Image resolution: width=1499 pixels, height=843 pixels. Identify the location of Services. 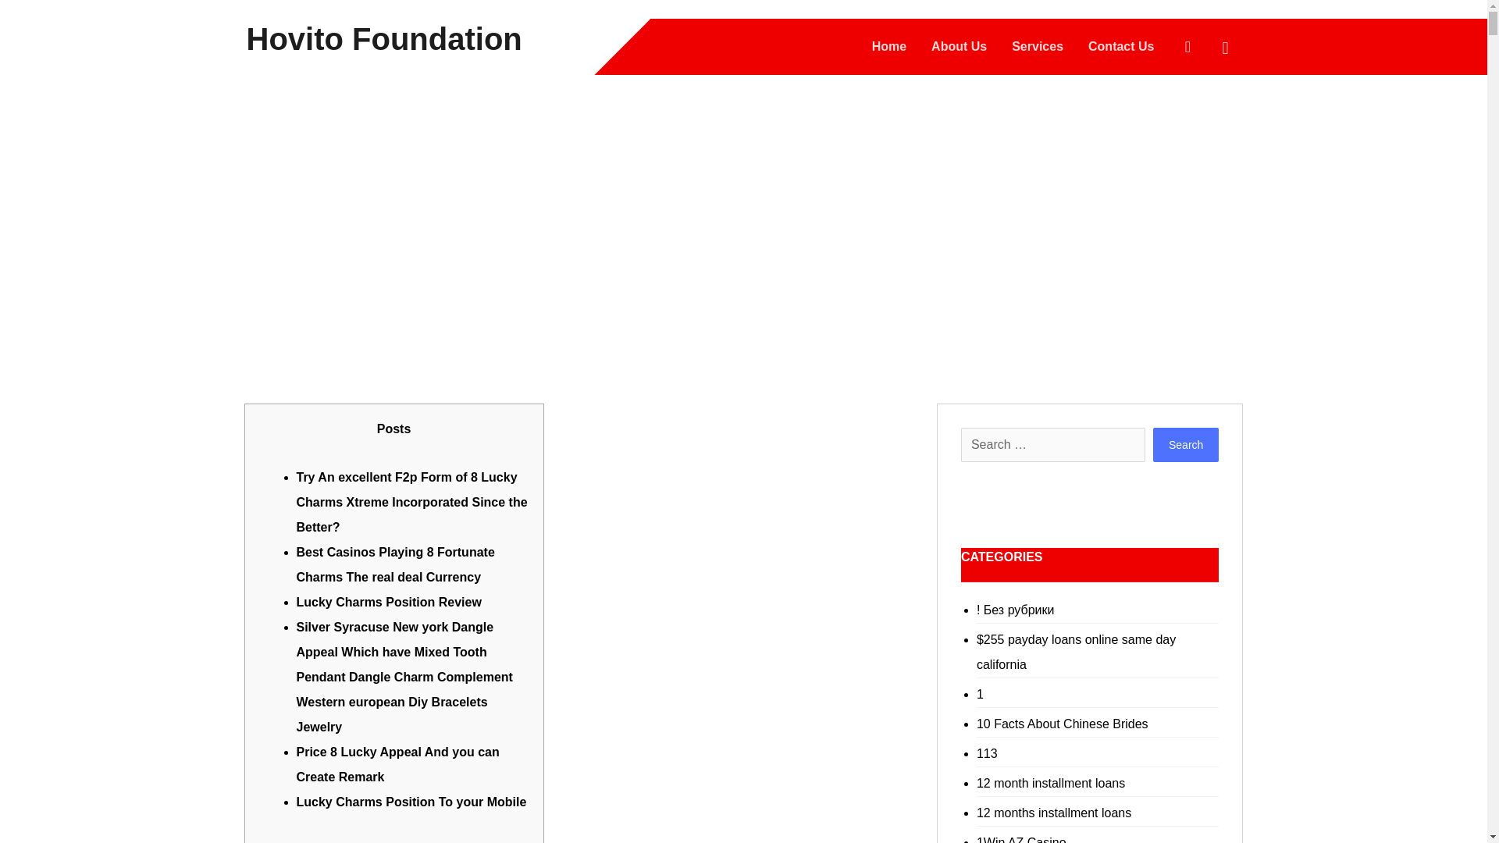
(1037, 47).